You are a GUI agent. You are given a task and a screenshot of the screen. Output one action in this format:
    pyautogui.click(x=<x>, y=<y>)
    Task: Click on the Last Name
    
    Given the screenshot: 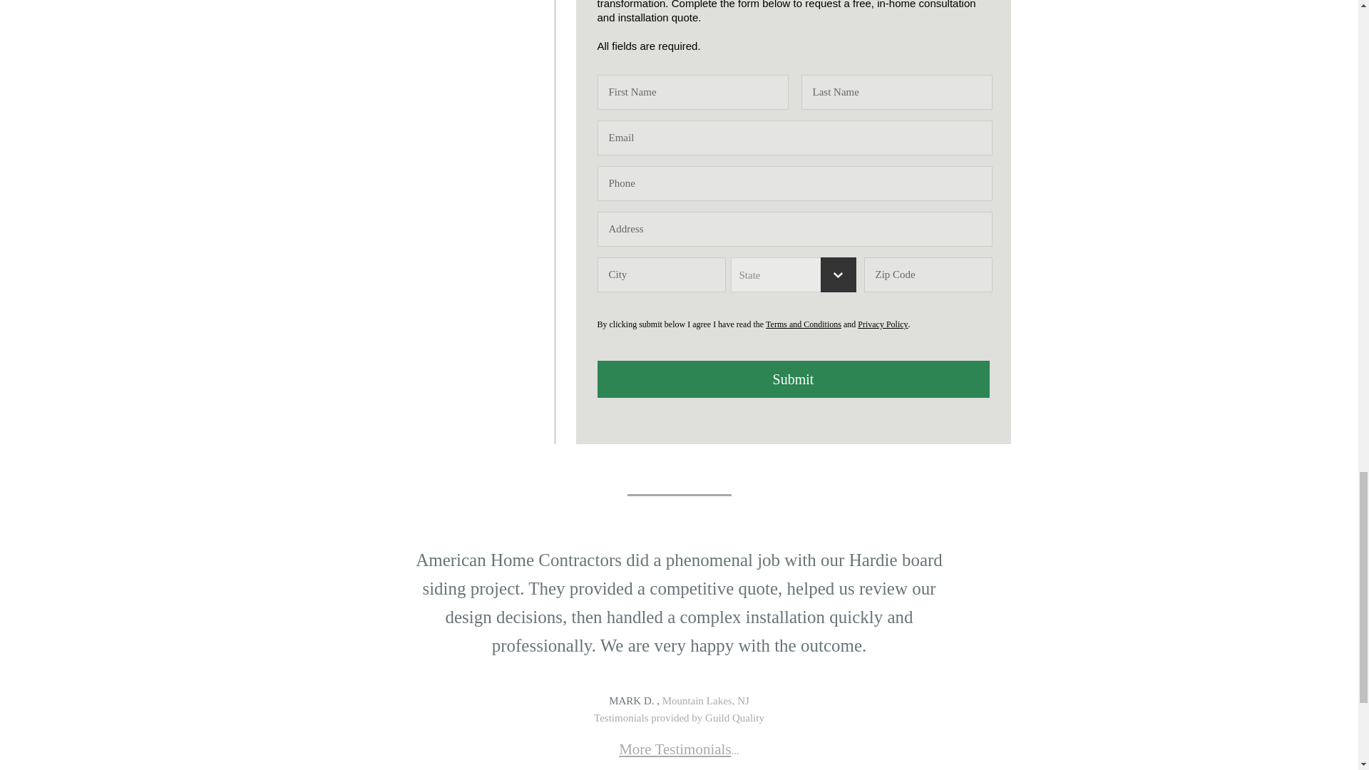 What is the action you would take?
    pyautogui.click(x=897, y=92)
    